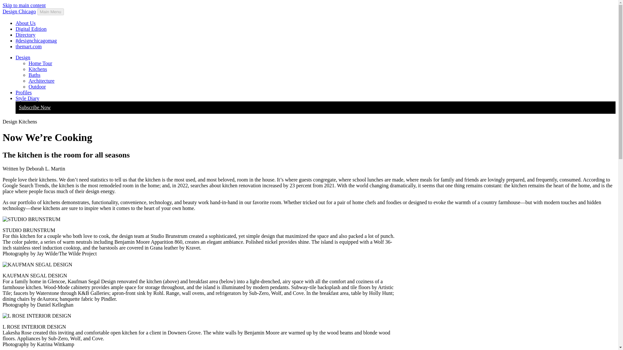 The width and height of the screenshot is (623, 350). I want to click on Profiles, so click(23, 92).